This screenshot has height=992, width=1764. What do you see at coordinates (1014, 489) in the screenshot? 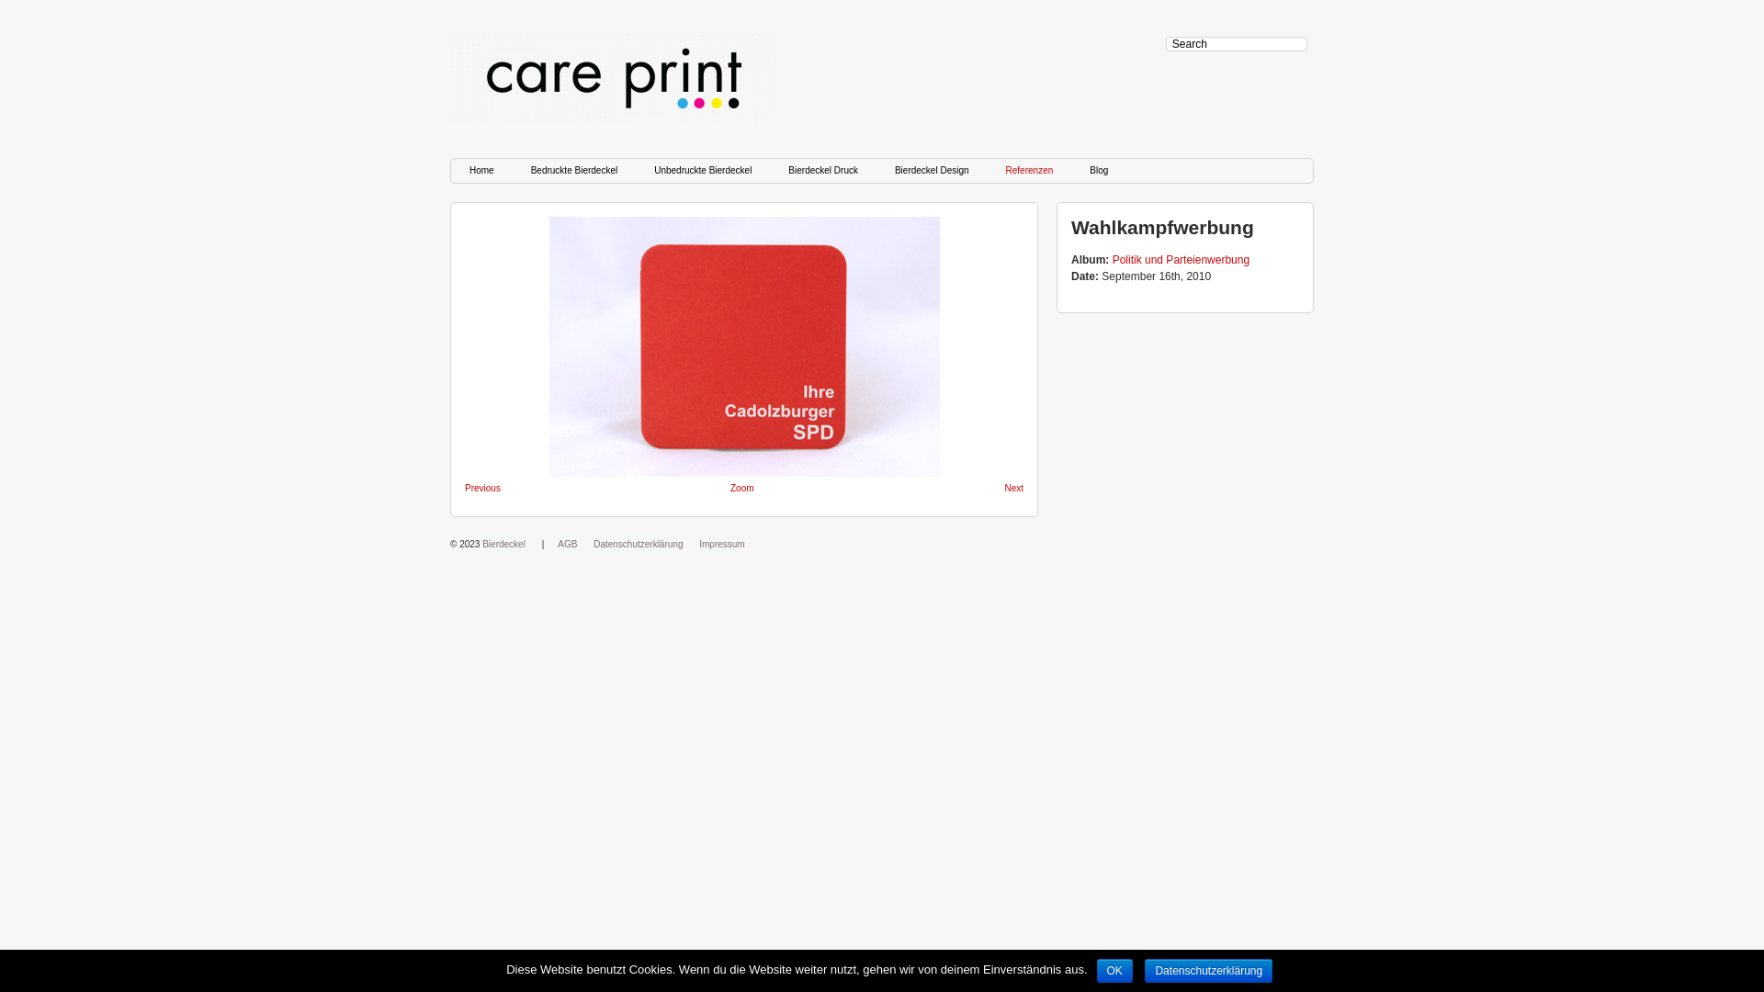
I see `Next` at bounding box center [1014, 489].